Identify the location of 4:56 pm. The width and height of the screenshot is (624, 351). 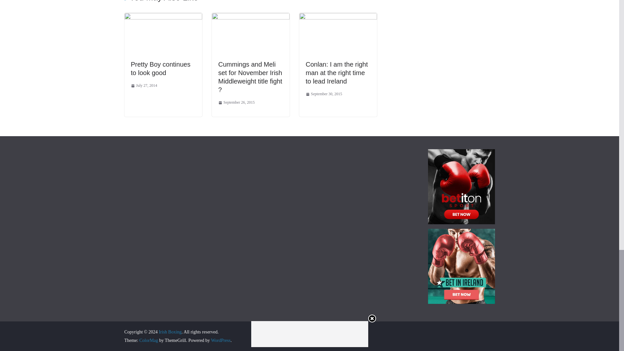
(237, 103).